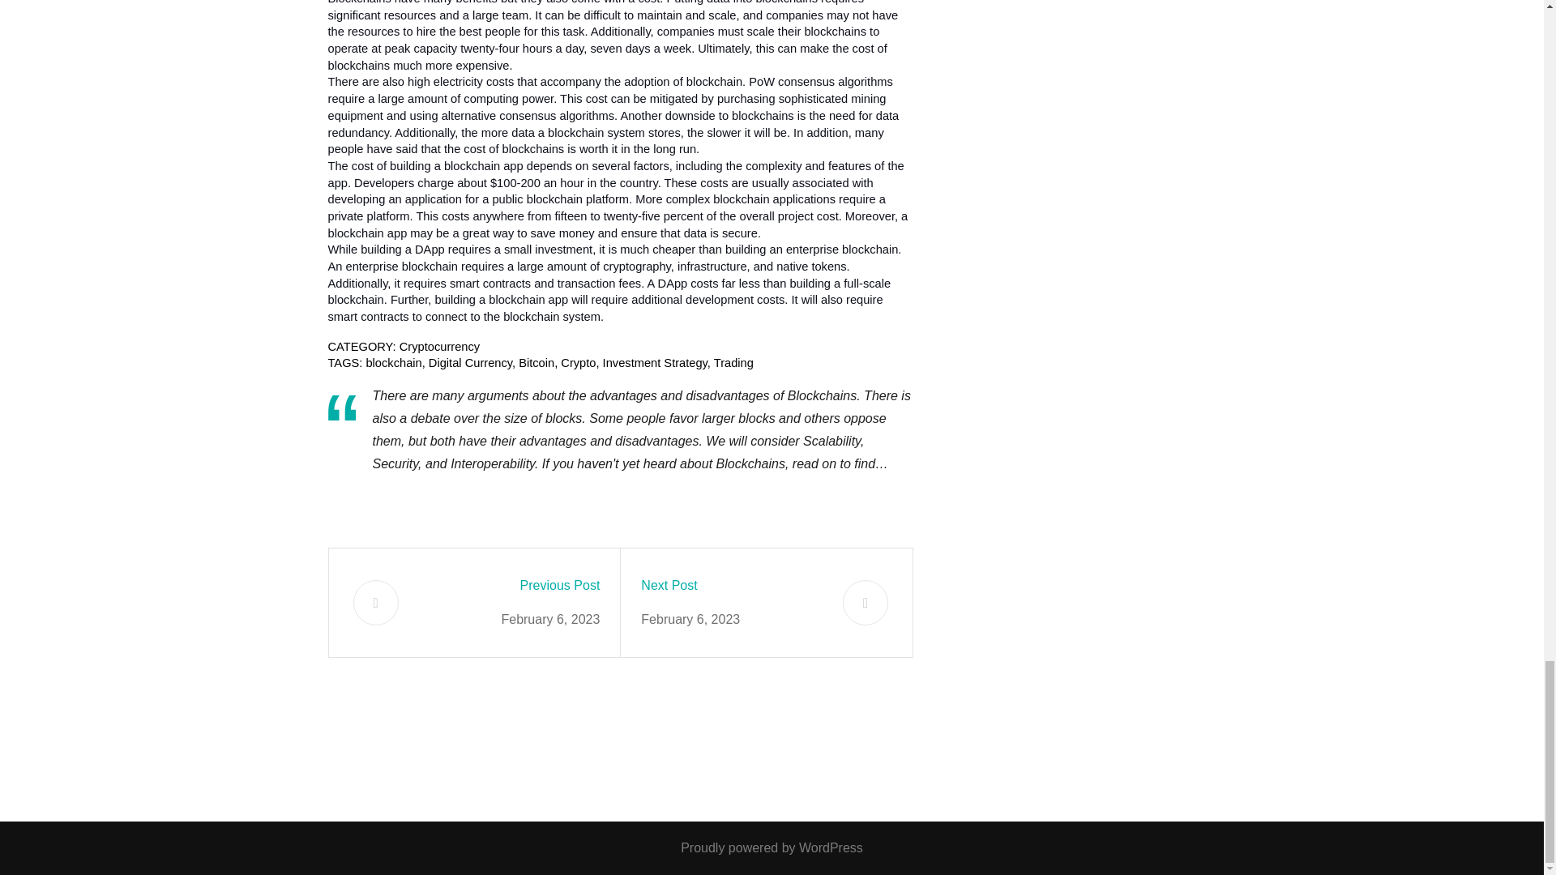 This screenshot has height=875, width=1556. Describe the element at coordinates (549, 619) in the screenshot. I see `February 6, 2023` at that location.